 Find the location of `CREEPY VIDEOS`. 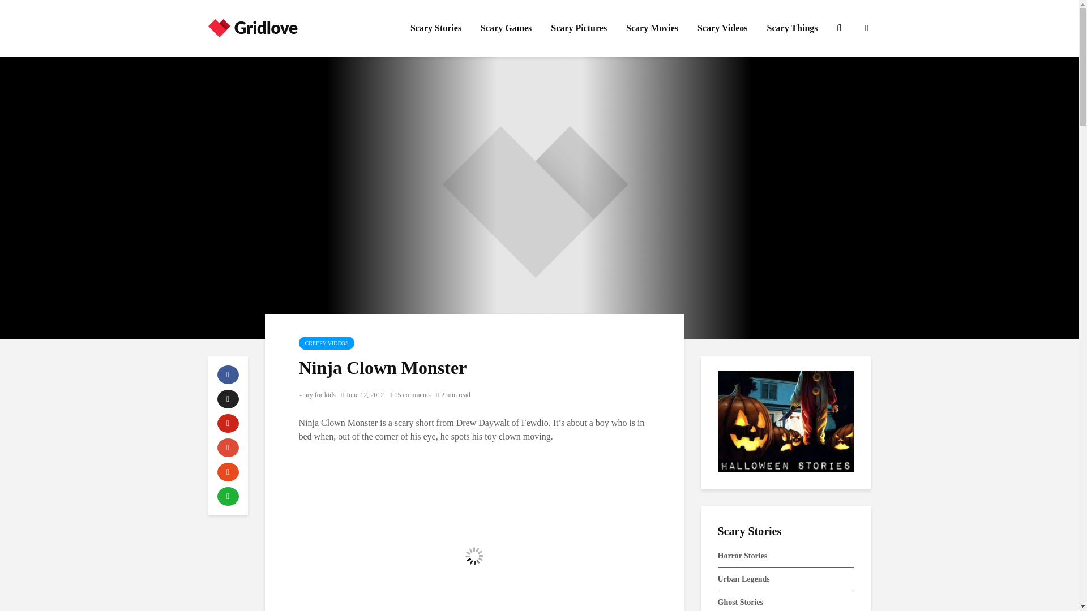

CREEPY VIDEOS is located at coordinates (327, 343).